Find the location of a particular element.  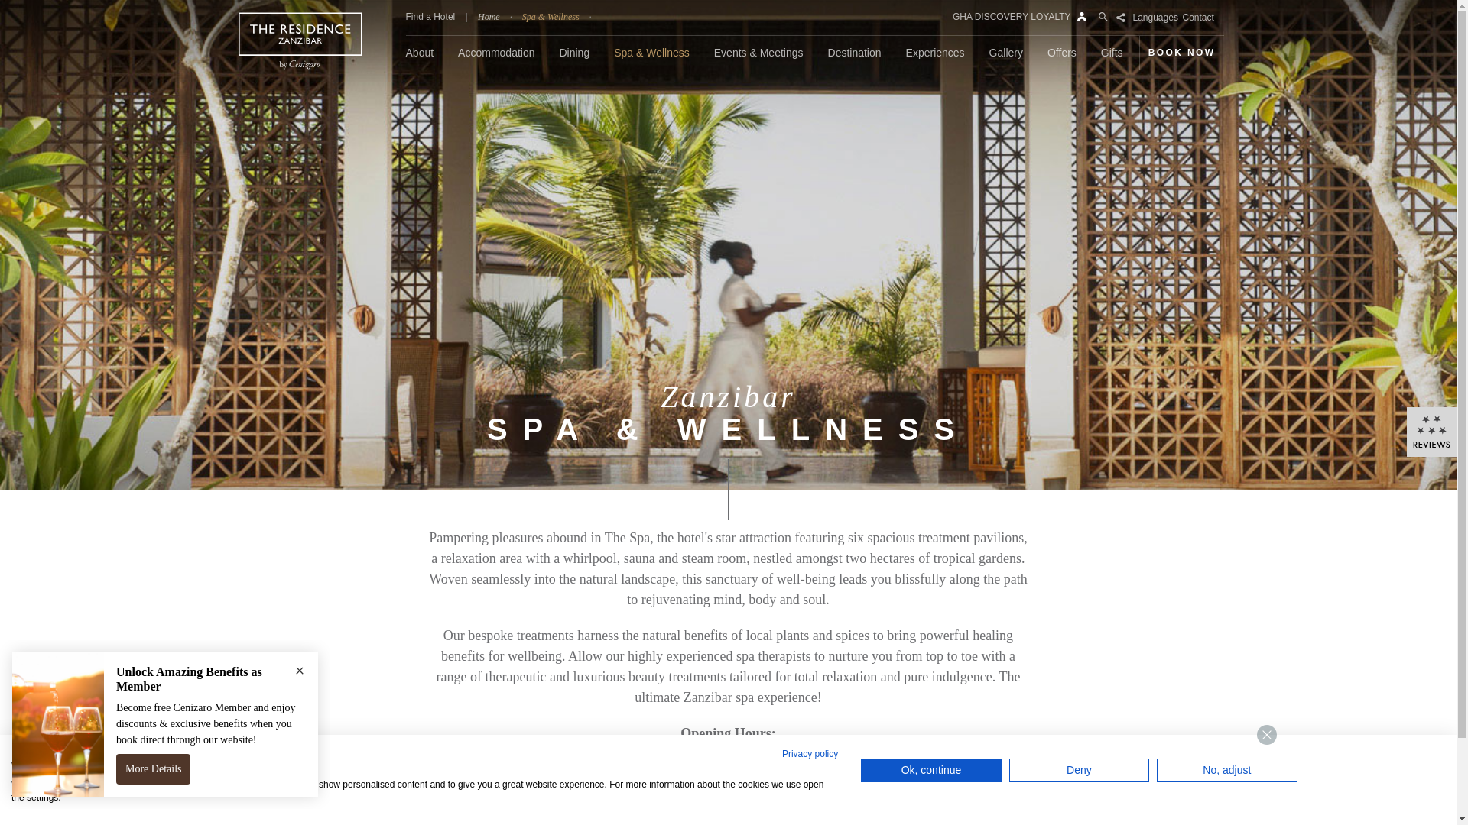

Home is located at coordinates (489, 17).